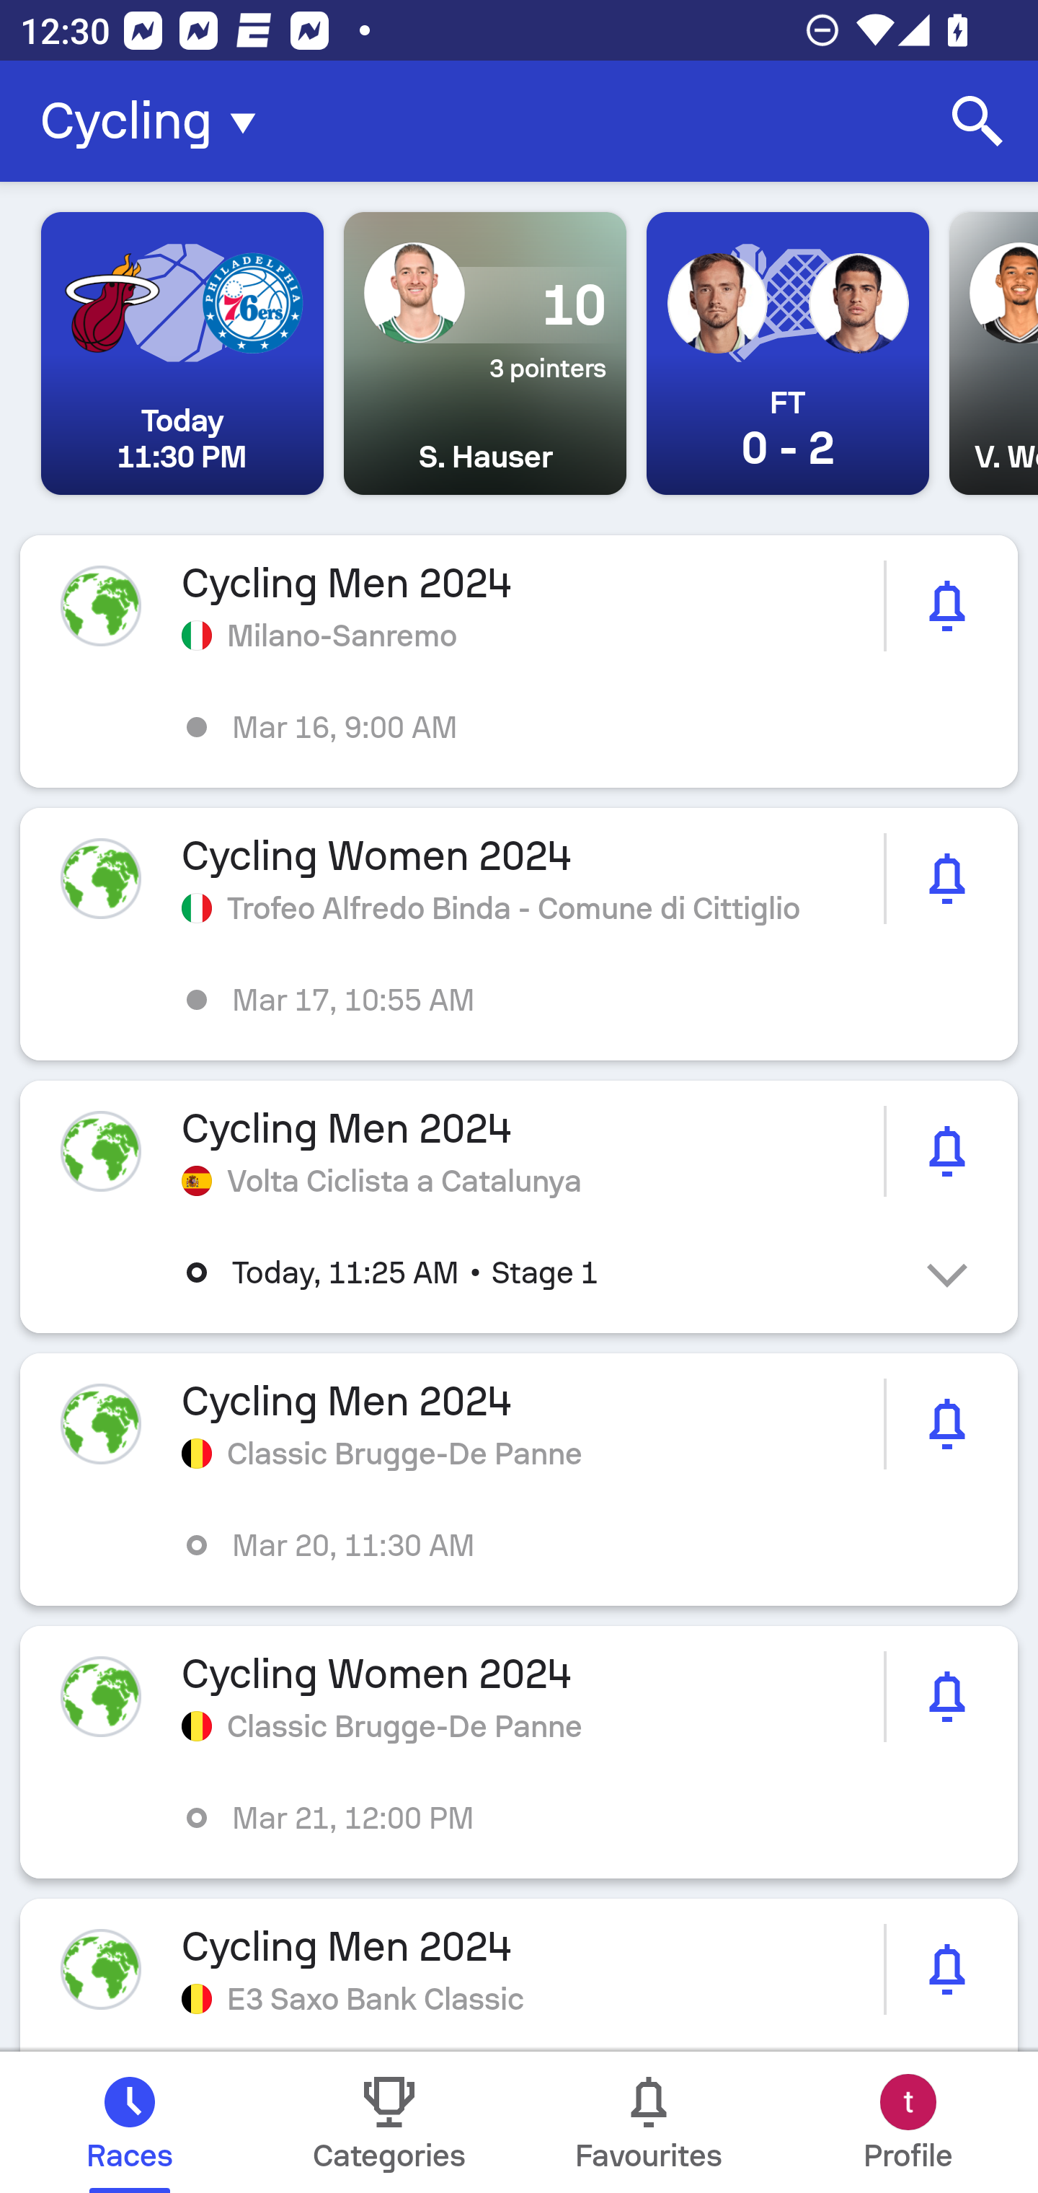 This screenshot has height=2193, width=1038. I want to click on Categories, so click(389, 2122).